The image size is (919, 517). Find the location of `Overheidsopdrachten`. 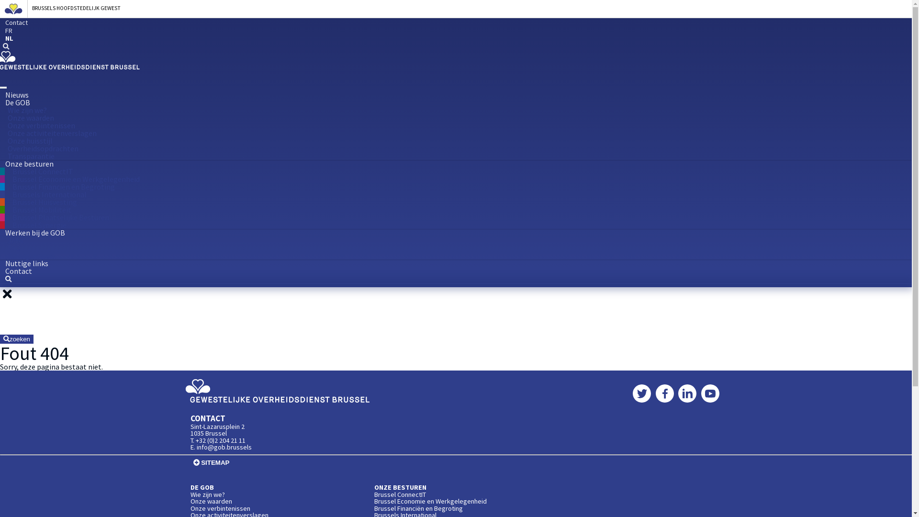

Overheidsopdrachten is located at coordinates (43, 148).